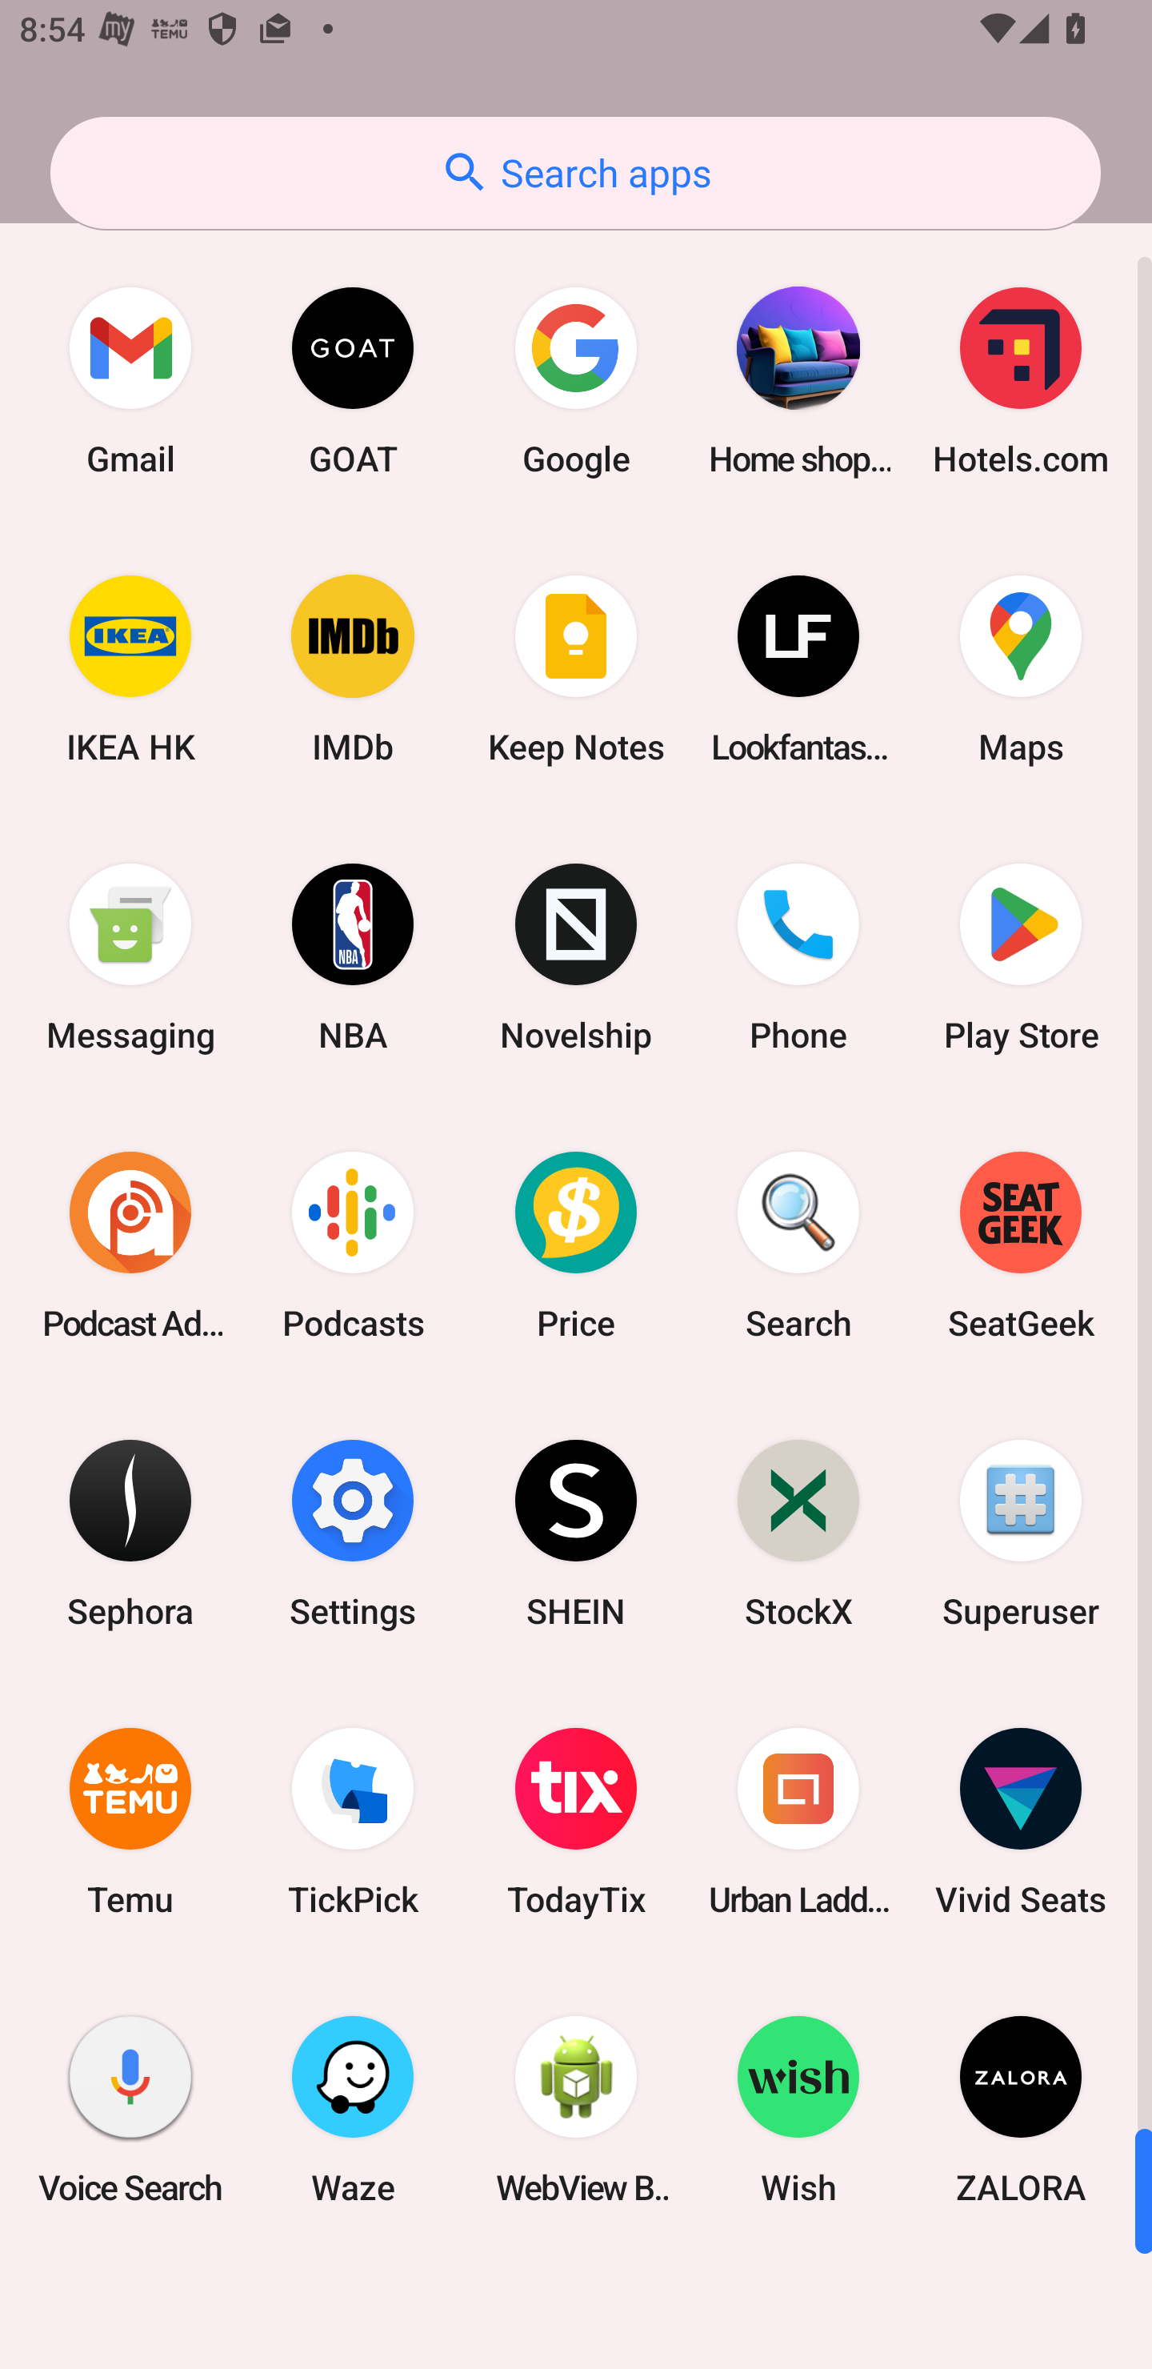  What do you see at coordinates (1021, 957) in the screenshot?
I see `Play Store` at bounding box center [1021, 957].